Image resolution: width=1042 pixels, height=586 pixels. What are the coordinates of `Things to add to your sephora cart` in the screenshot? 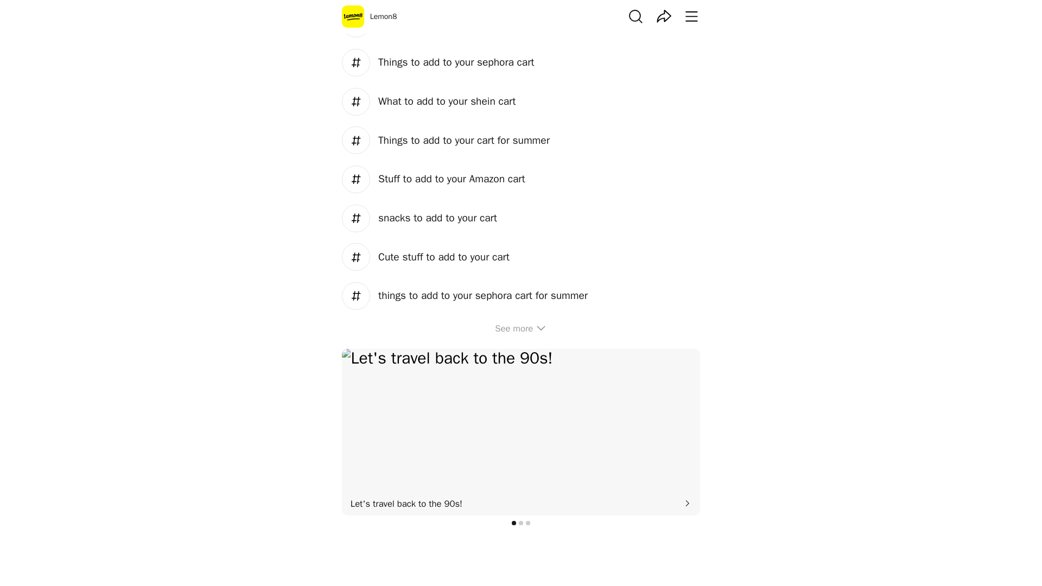 It's located at (521, 63).